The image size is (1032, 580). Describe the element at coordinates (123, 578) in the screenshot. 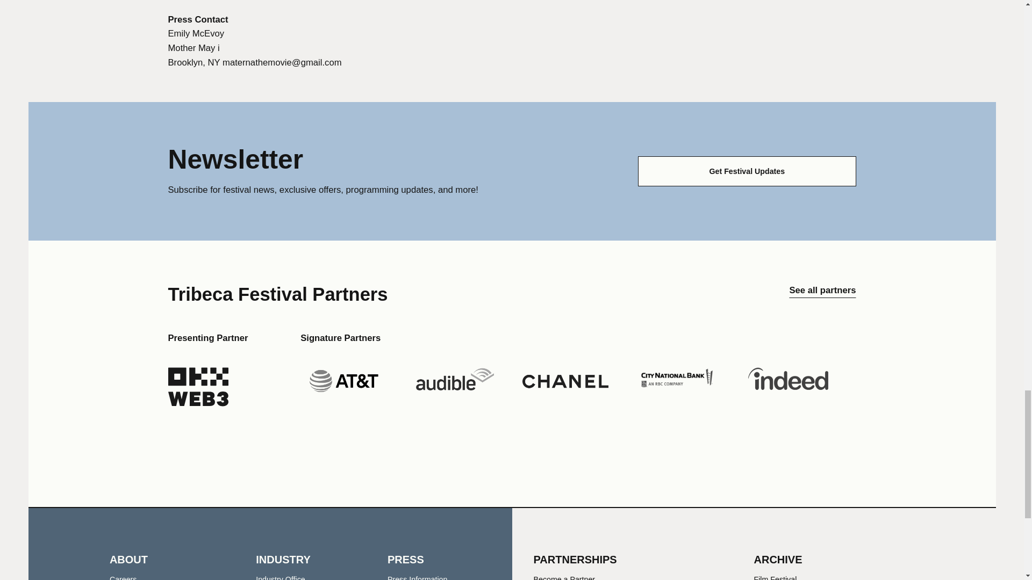

I see `Careers` at that location.